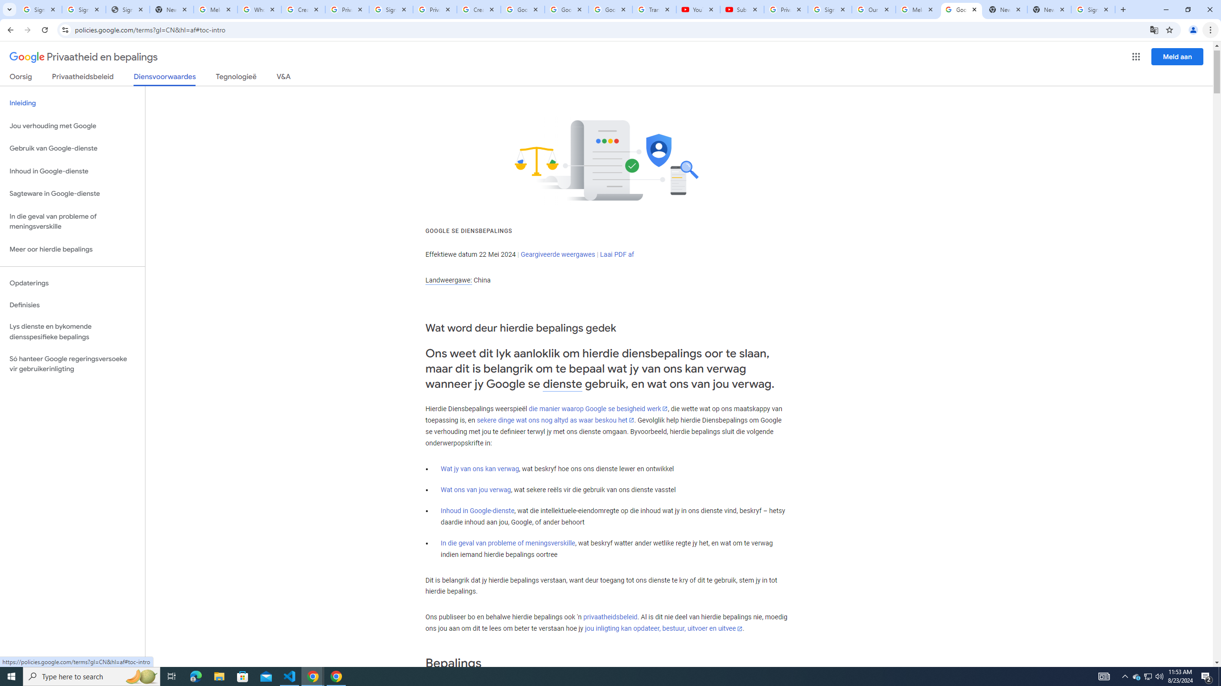 The width and height of the screenshot is (1221, 686). I want to click on Google Account, so click(610, 10).